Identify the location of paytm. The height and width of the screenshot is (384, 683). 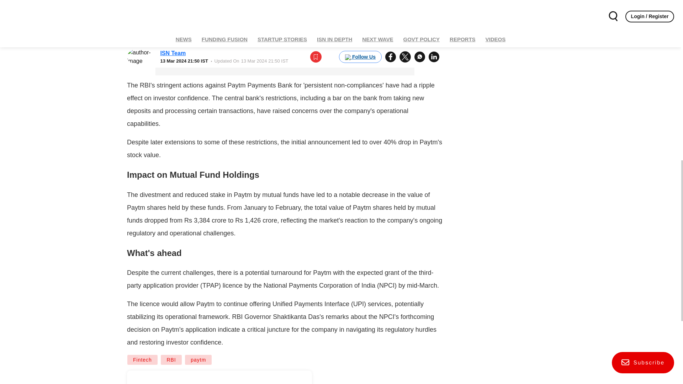
(198, 360).